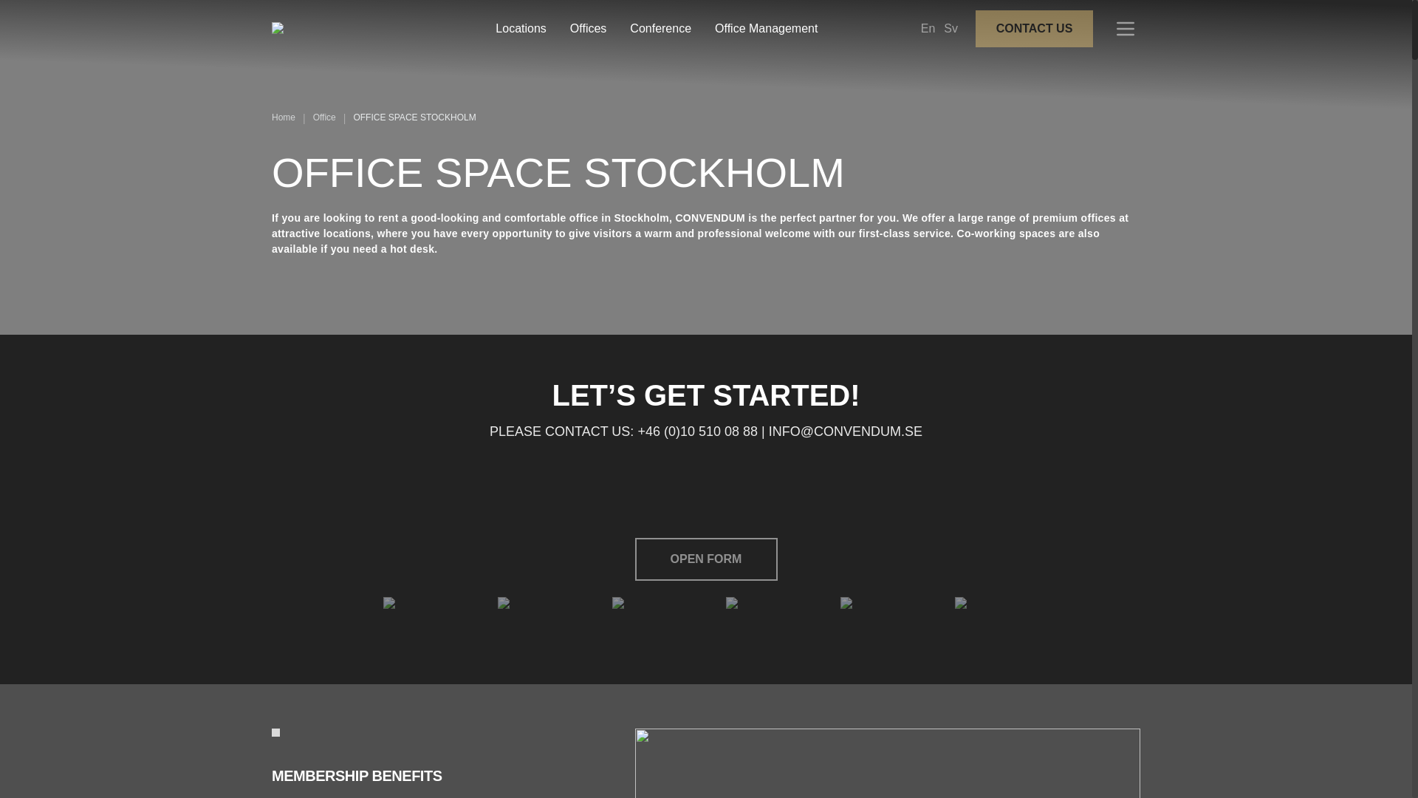  What do you see at coordinates (520, 29) in the screenshot?
I see `Locations` at bounding box center [520, 29].